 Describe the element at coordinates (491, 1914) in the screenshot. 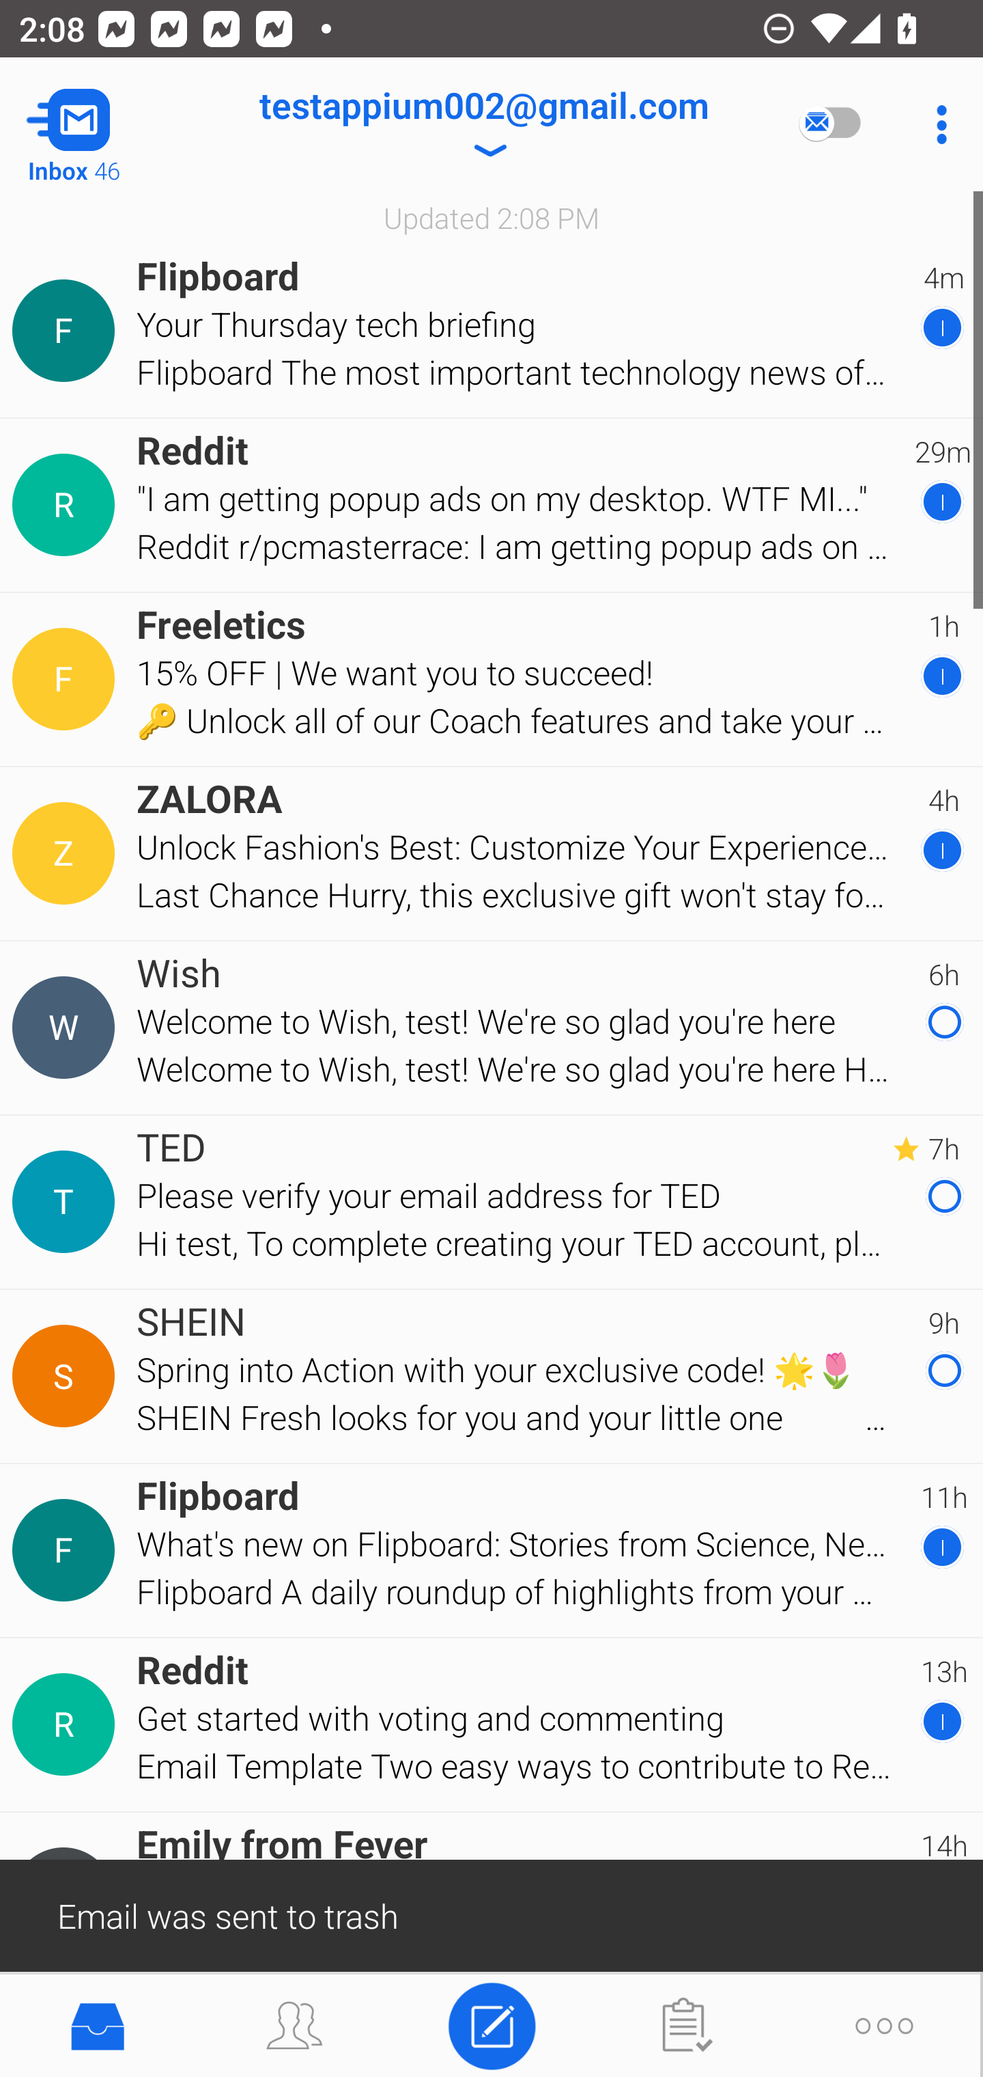

I see `Email was sent to trash` at that location.